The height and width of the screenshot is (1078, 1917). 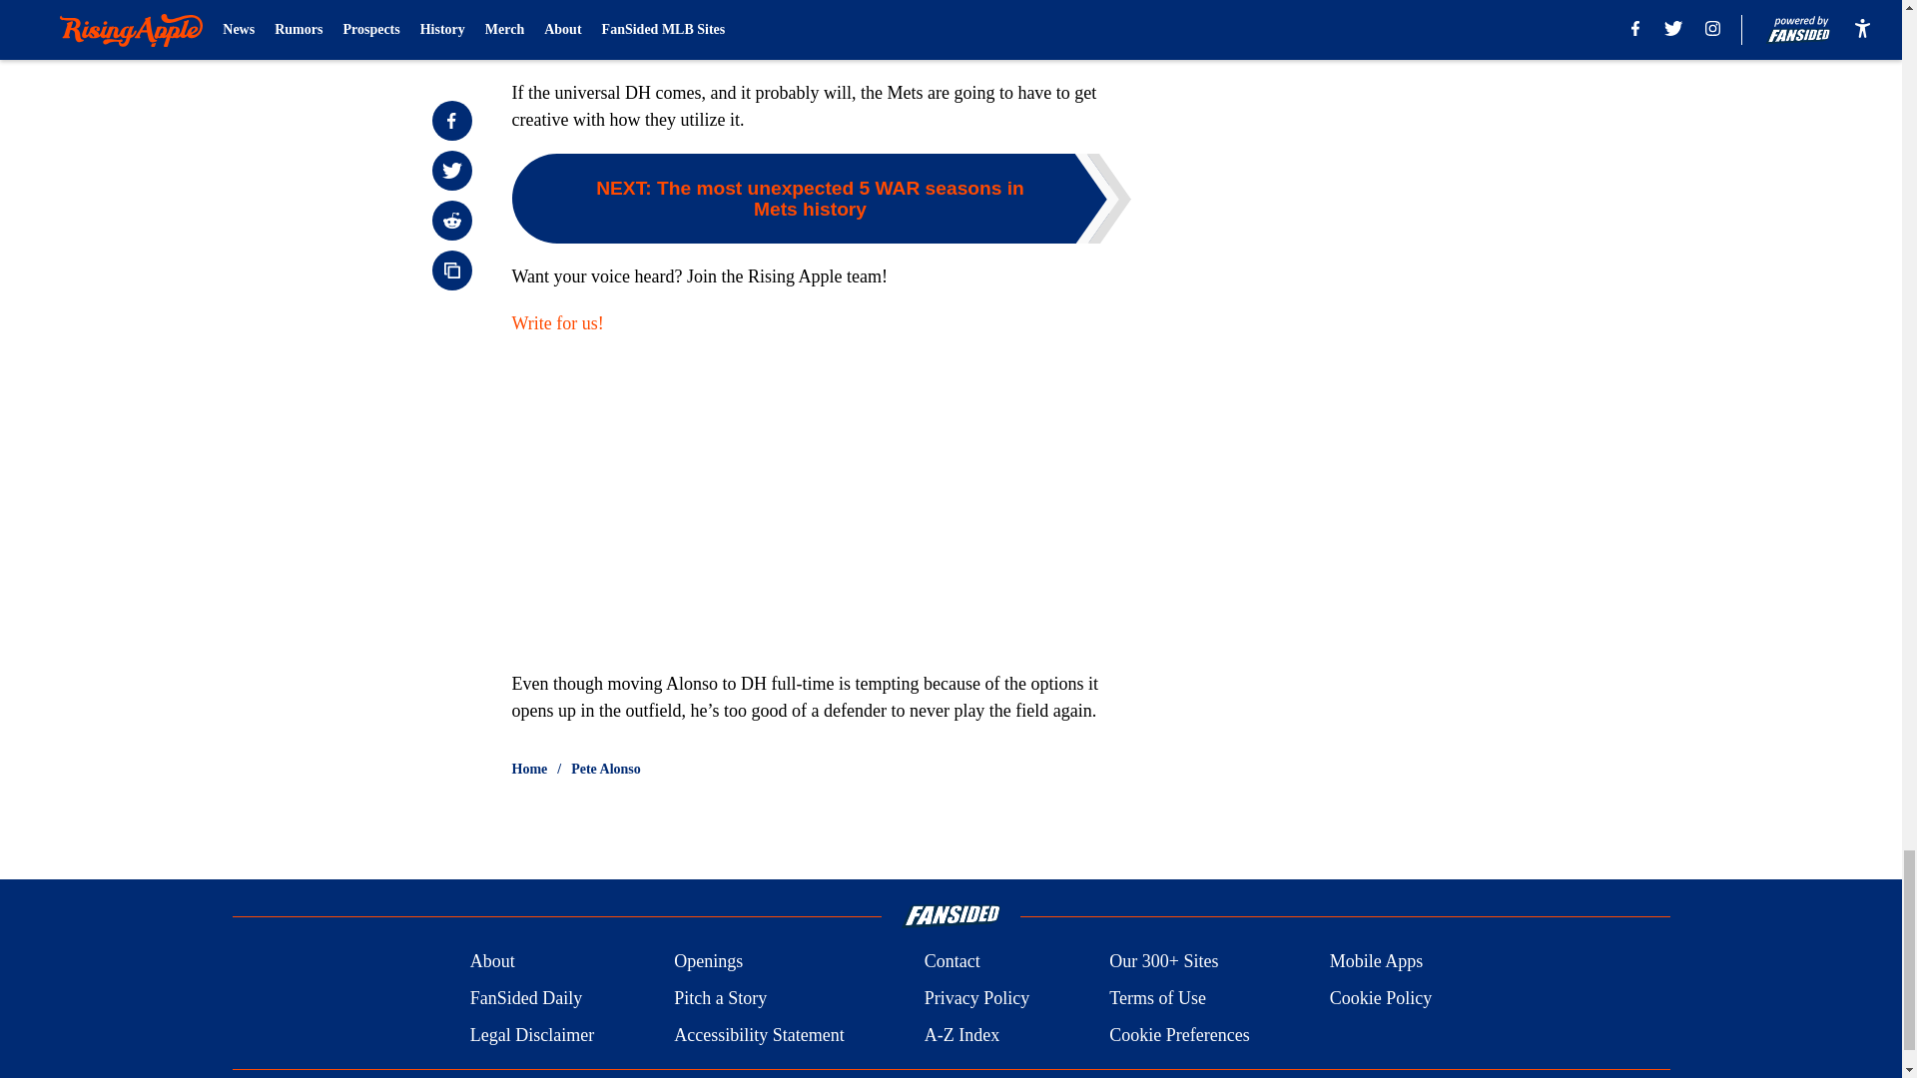 What do you see at coordinates (1157, 998) in the screenshot?
I see `Terms of Use` at bounding box center [1157, 998].